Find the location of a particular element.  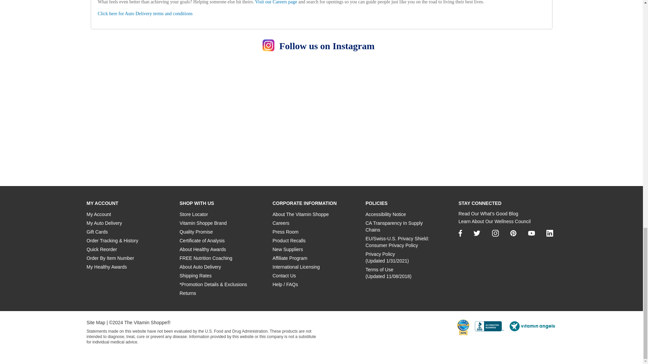

Instagram is located at coordinates (495, 233).